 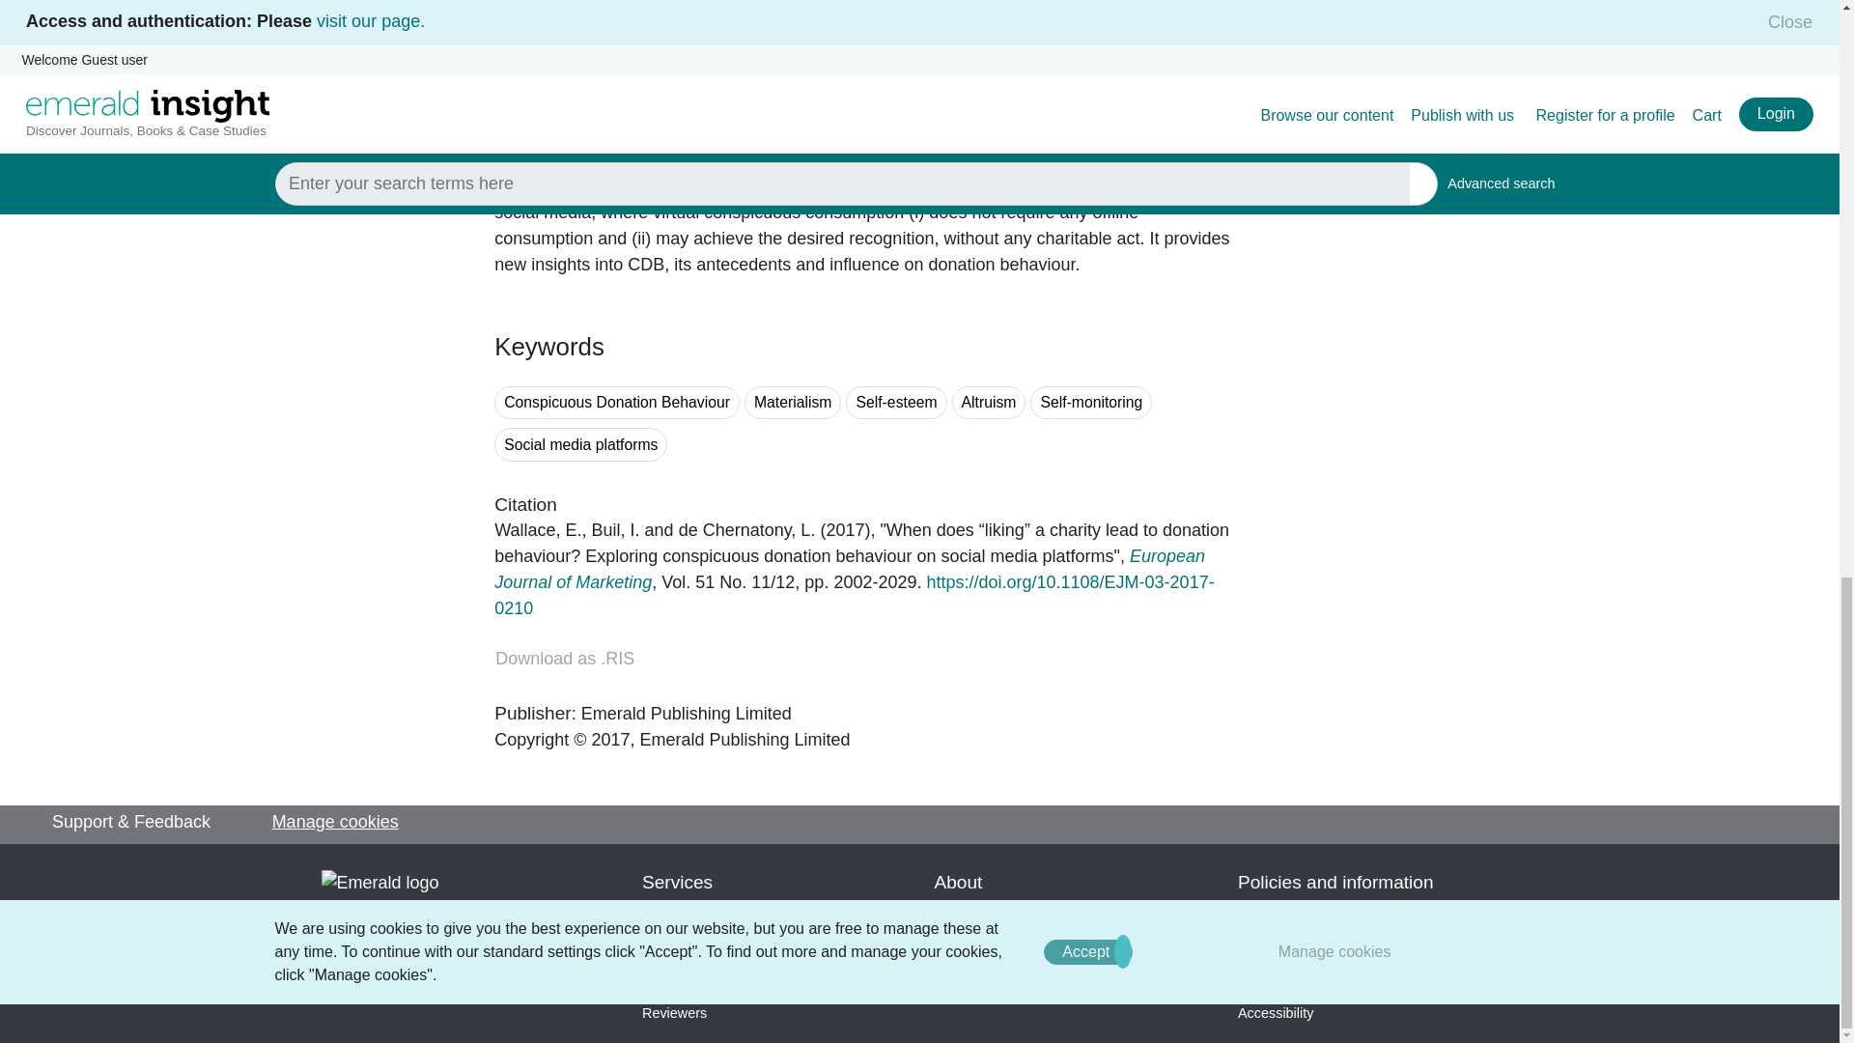 What do you see at coordinates (615, 529) in the screenshot?
I see `Isabel Buil` at bounding box center [615, 529].